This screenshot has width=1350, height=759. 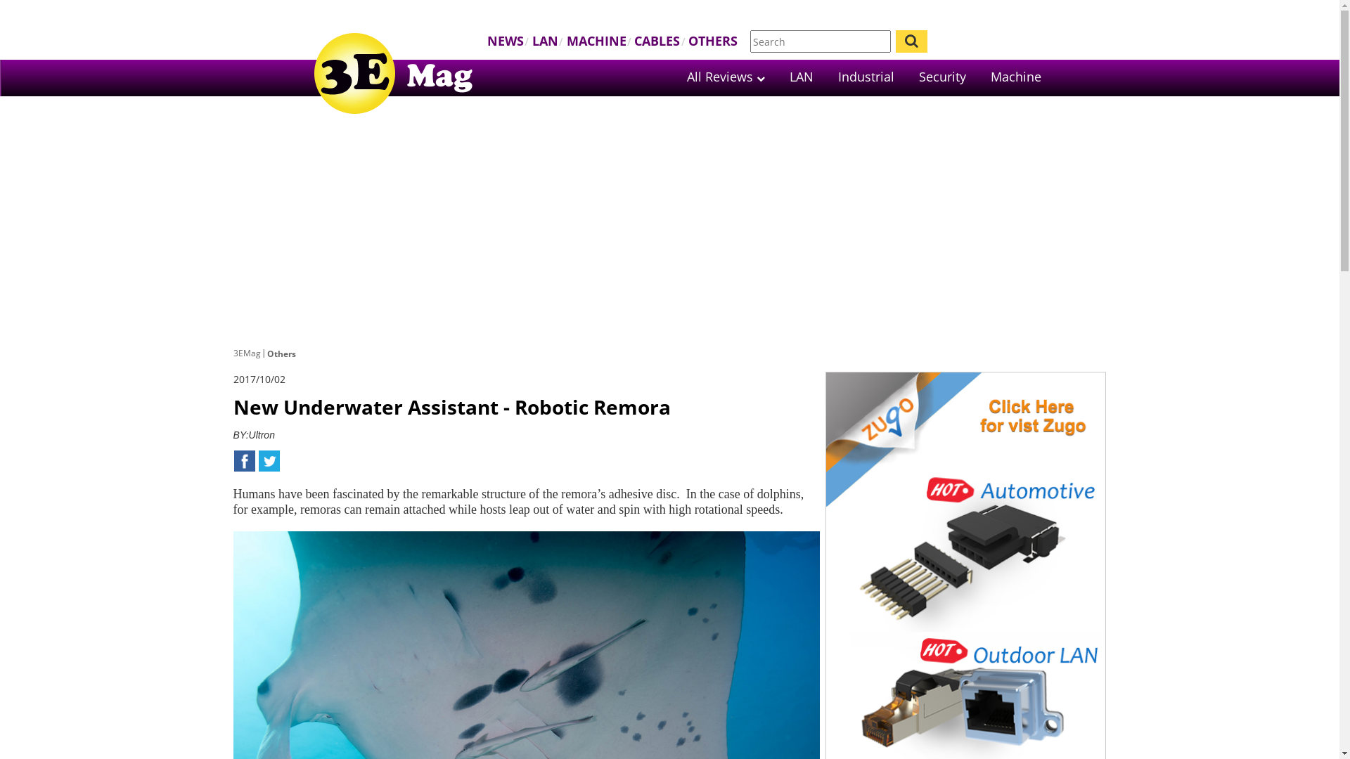 What do you see at coordinates (713, 41) in the screenshot?
I see `OTHERS` at bounding box center [713, 41].